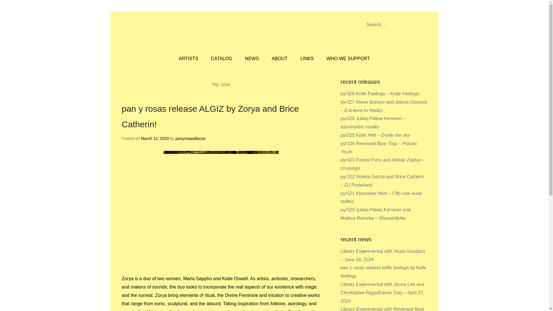  What do you see at coordinates (155, 139) in the screenshot?
I see `March 12, 2020` at bounding box center [155, 139].